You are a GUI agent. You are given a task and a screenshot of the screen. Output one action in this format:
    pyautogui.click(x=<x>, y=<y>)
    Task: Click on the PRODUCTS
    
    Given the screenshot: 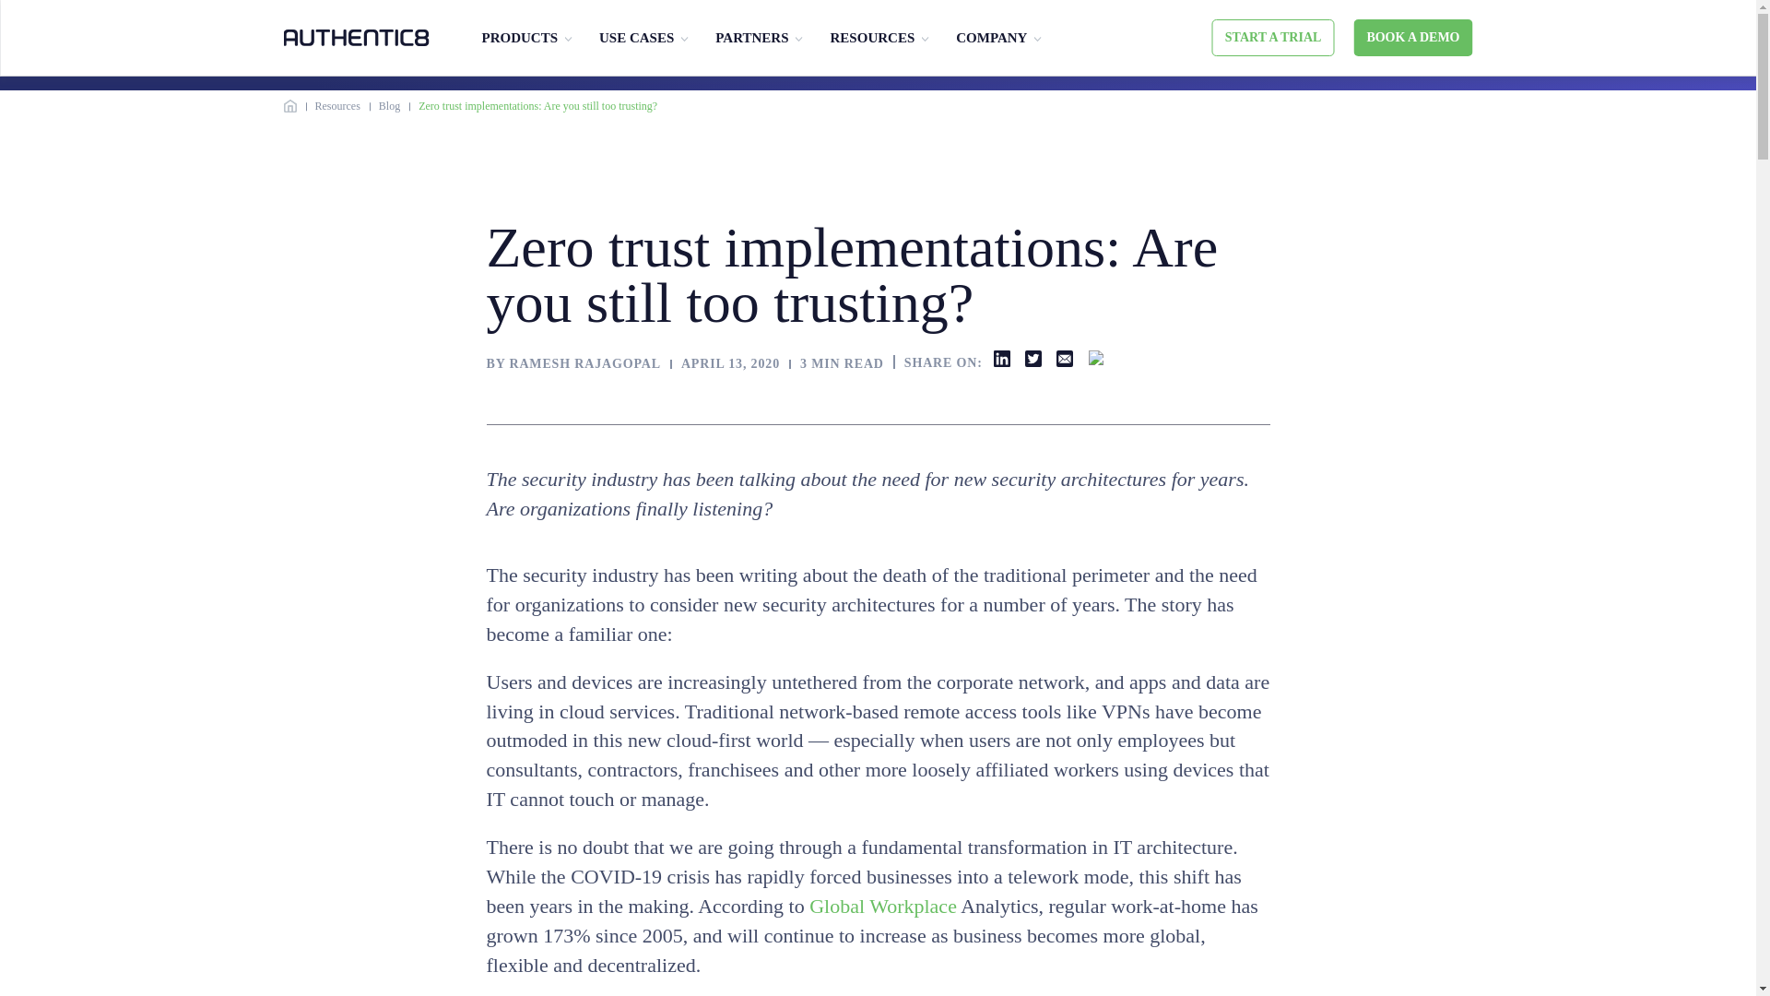 What is the action you would take?
    pyautogui.click(x=519, y=38)
    